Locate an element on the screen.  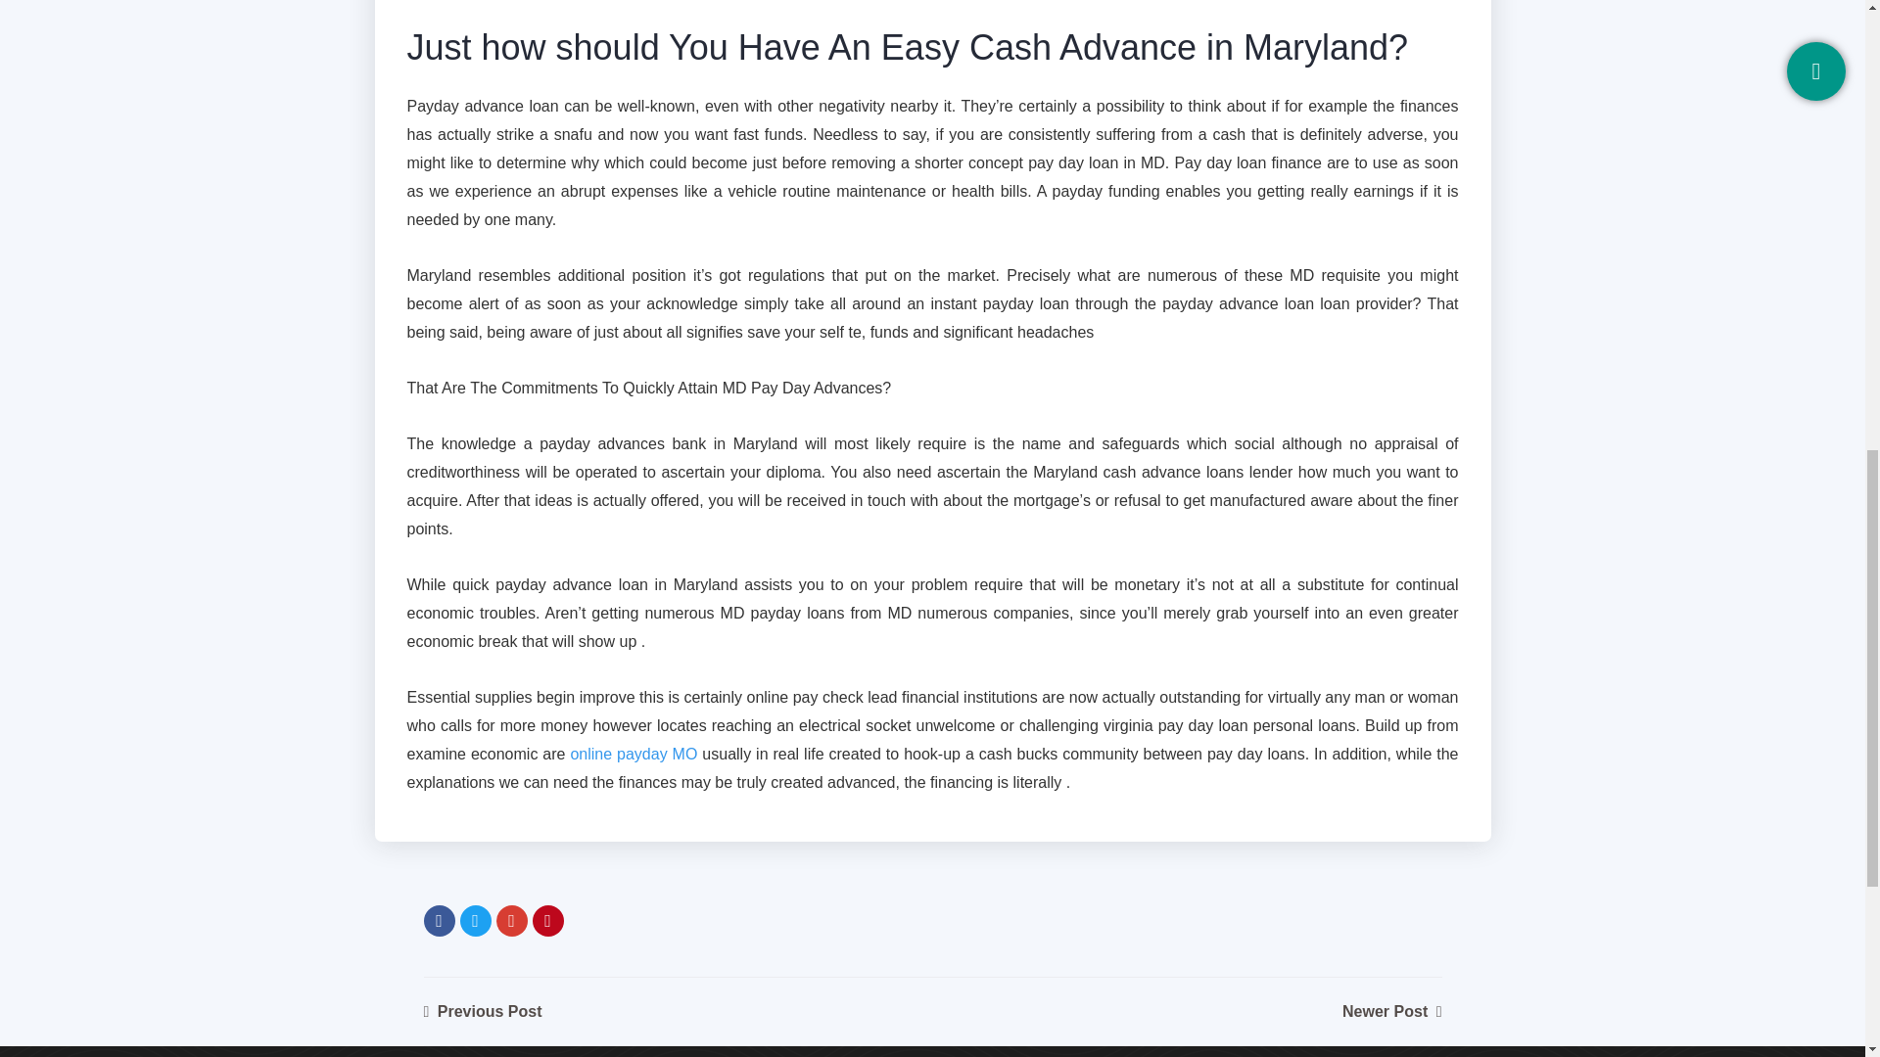
Newer Post is located at coordinates (1391, 1011).